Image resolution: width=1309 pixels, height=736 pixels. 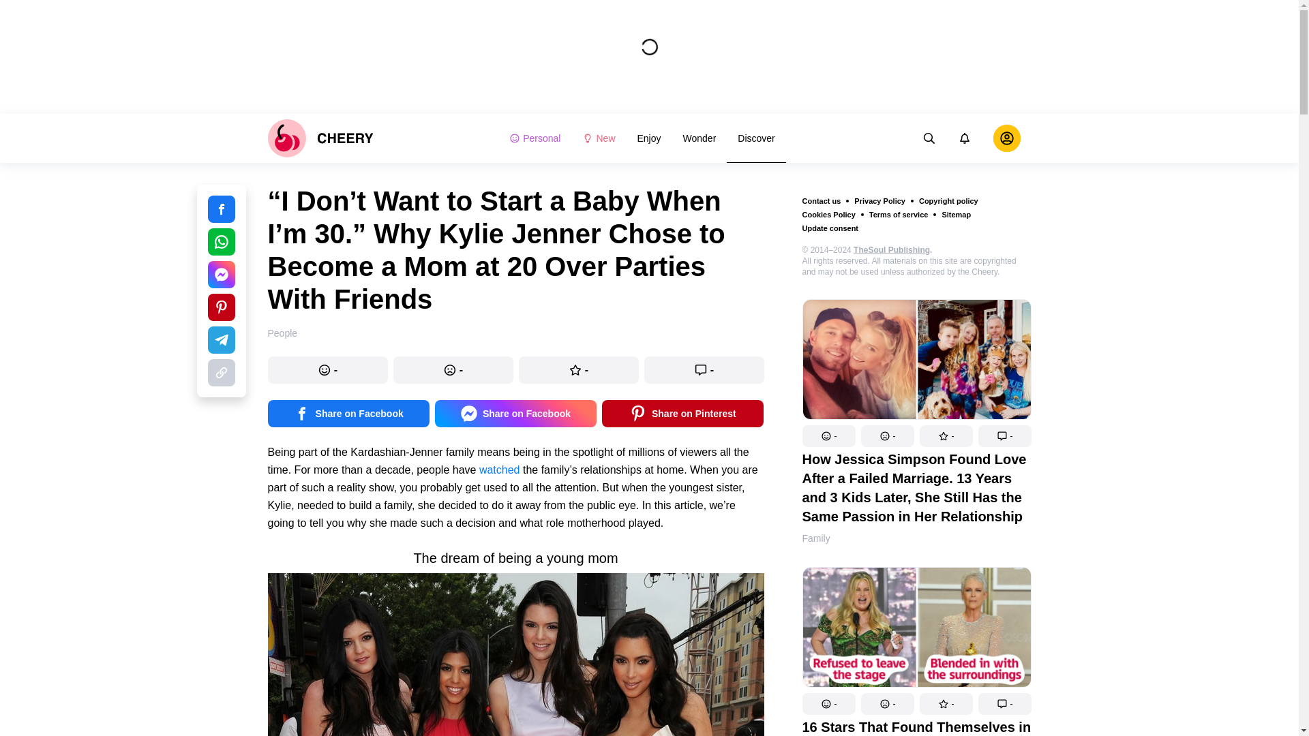 I want to click on Copyright policy, so click(x=948, y=201).